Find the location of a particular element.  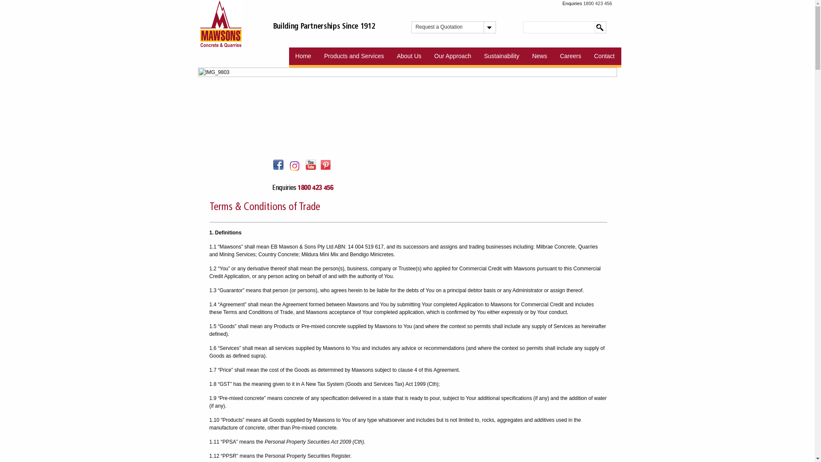

Home is located at coordinates (304, 57).